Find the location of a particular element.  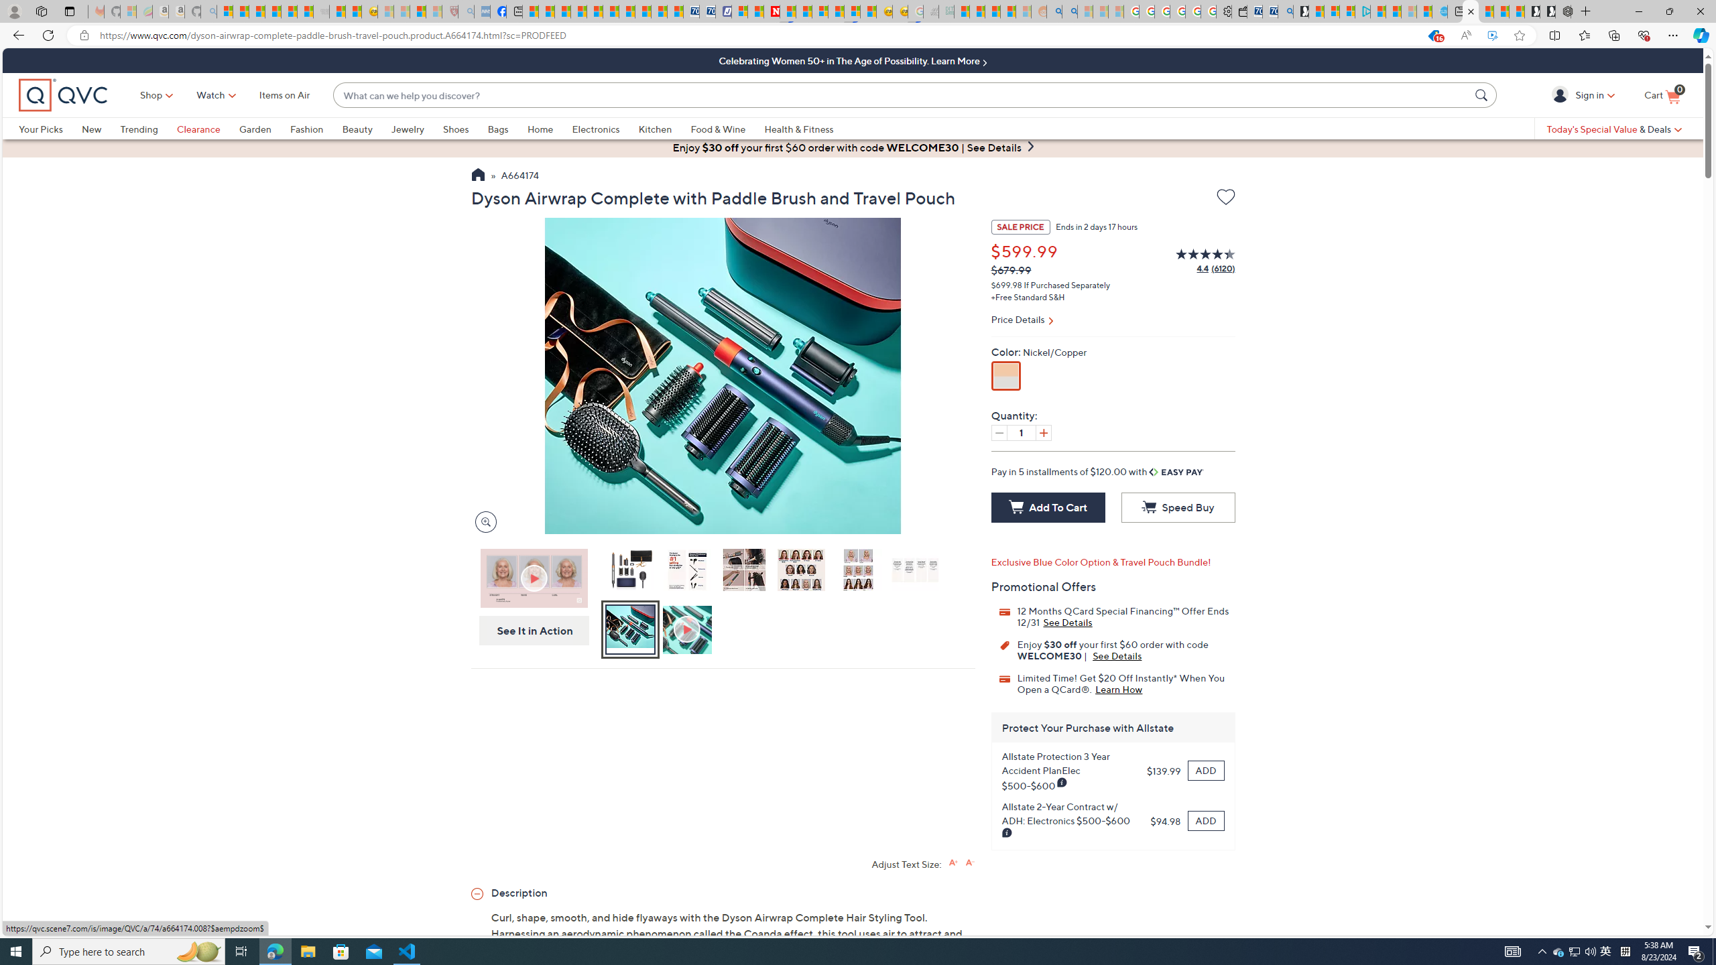

Watch is located at coordinates (210, 95).